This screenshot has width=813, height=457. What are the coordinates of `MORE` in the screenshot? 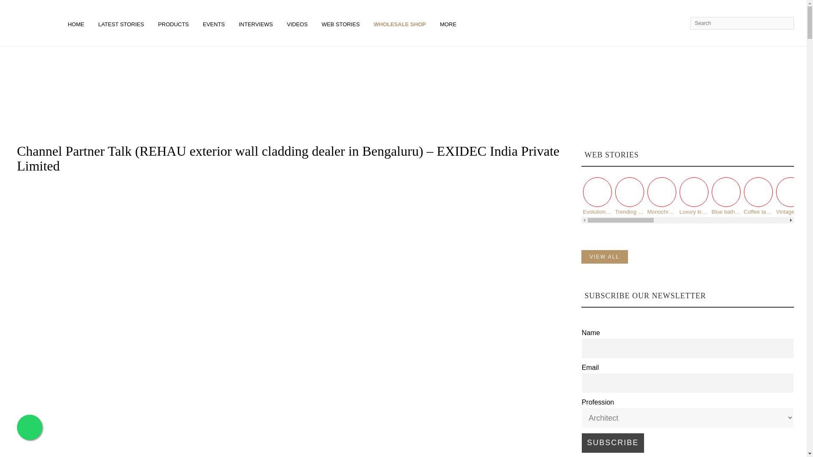 It's located at (450, 23).